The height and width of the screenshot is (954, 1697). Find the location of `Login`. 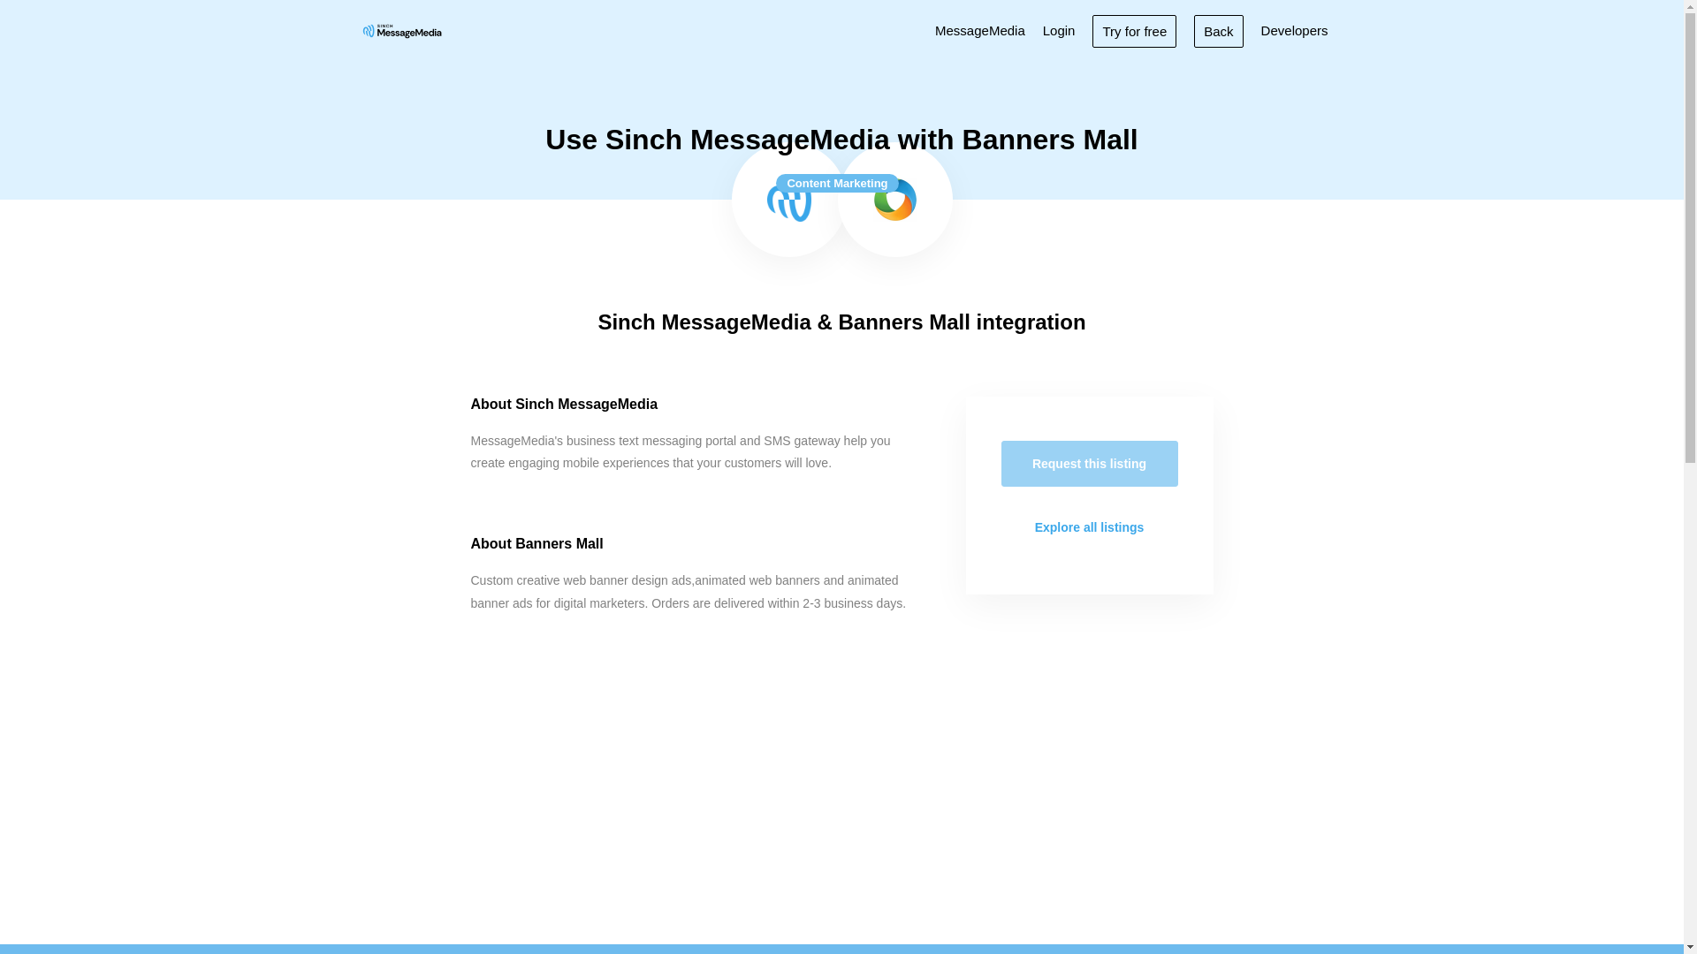

Login is located at coordinates (1059, 30).